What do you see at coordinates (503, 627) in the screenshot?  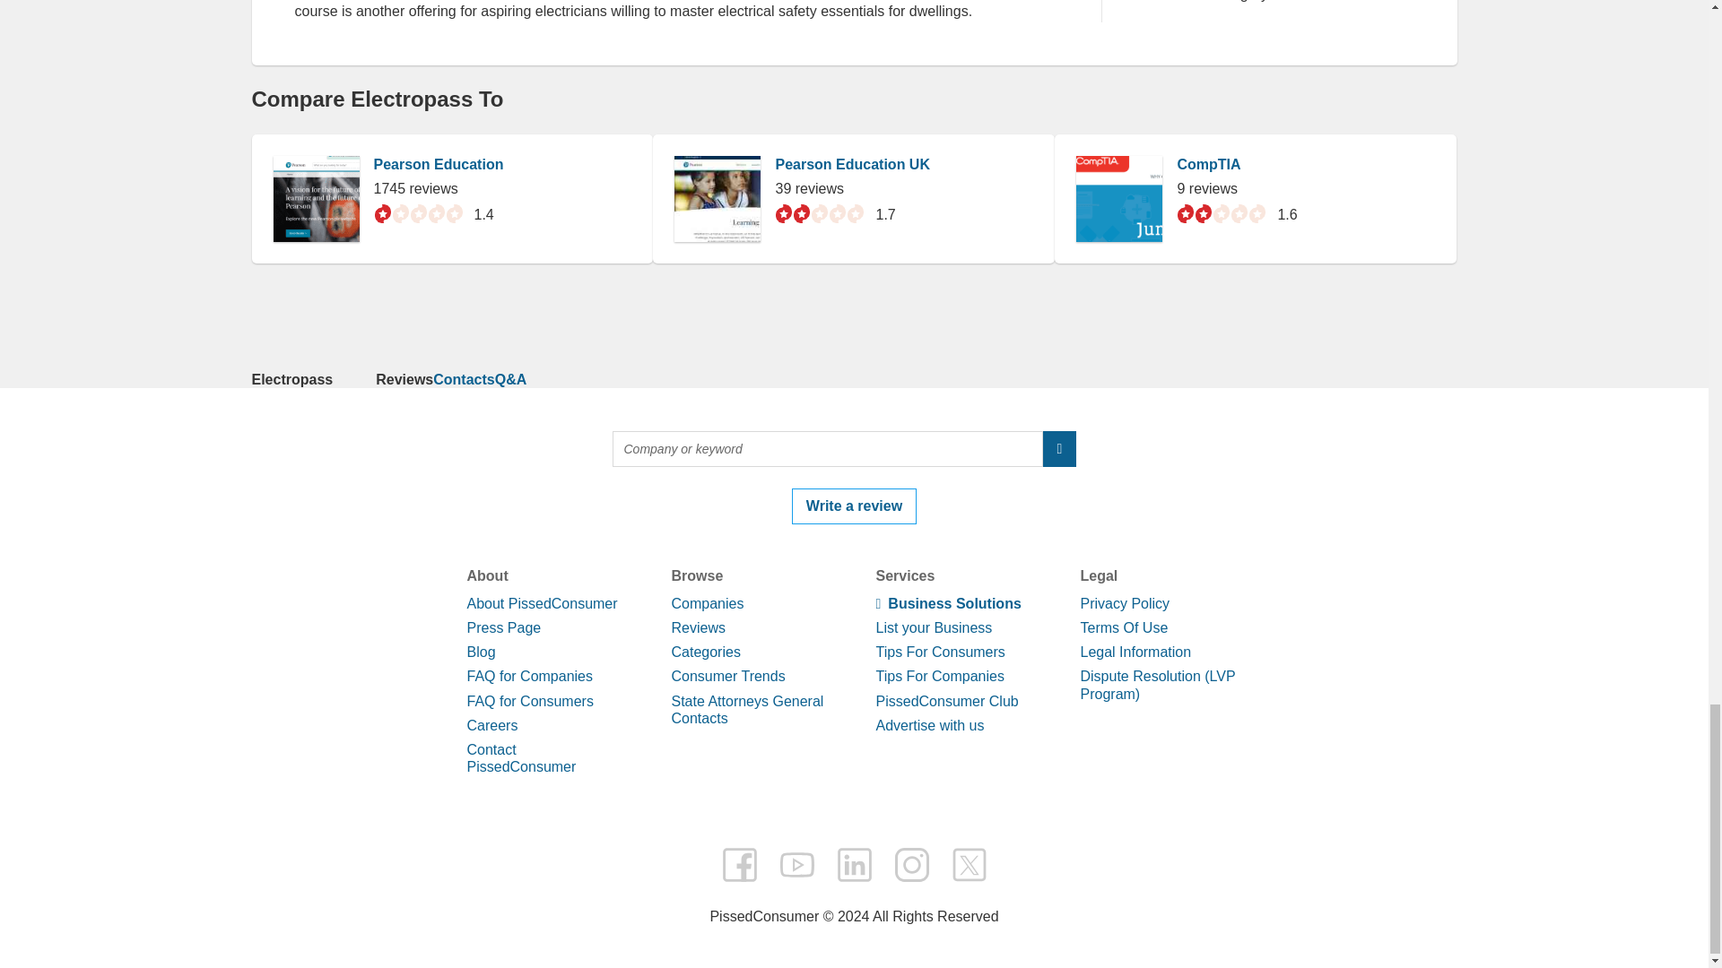 I see `Press Page` at bounding box center [503, 627].